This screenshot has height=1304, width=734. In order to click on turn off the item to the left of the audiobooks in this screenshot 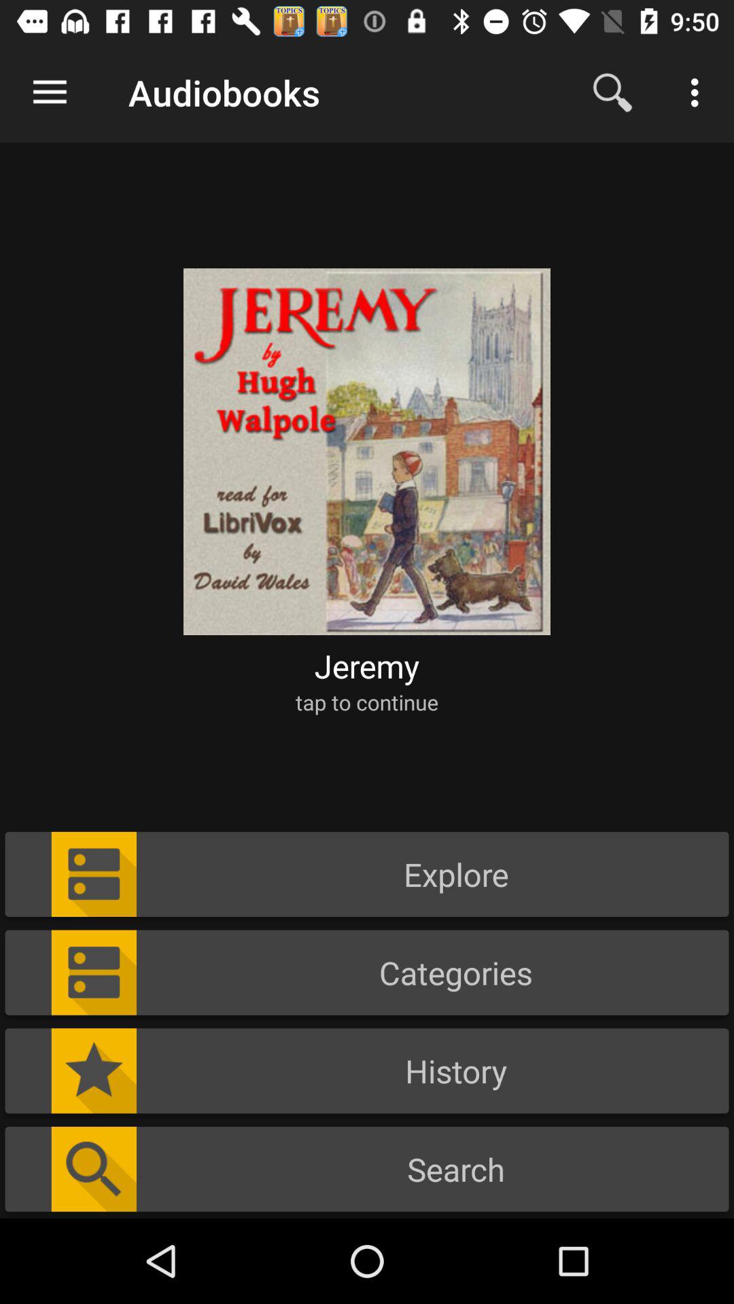, I will do `click(50, 92)`.